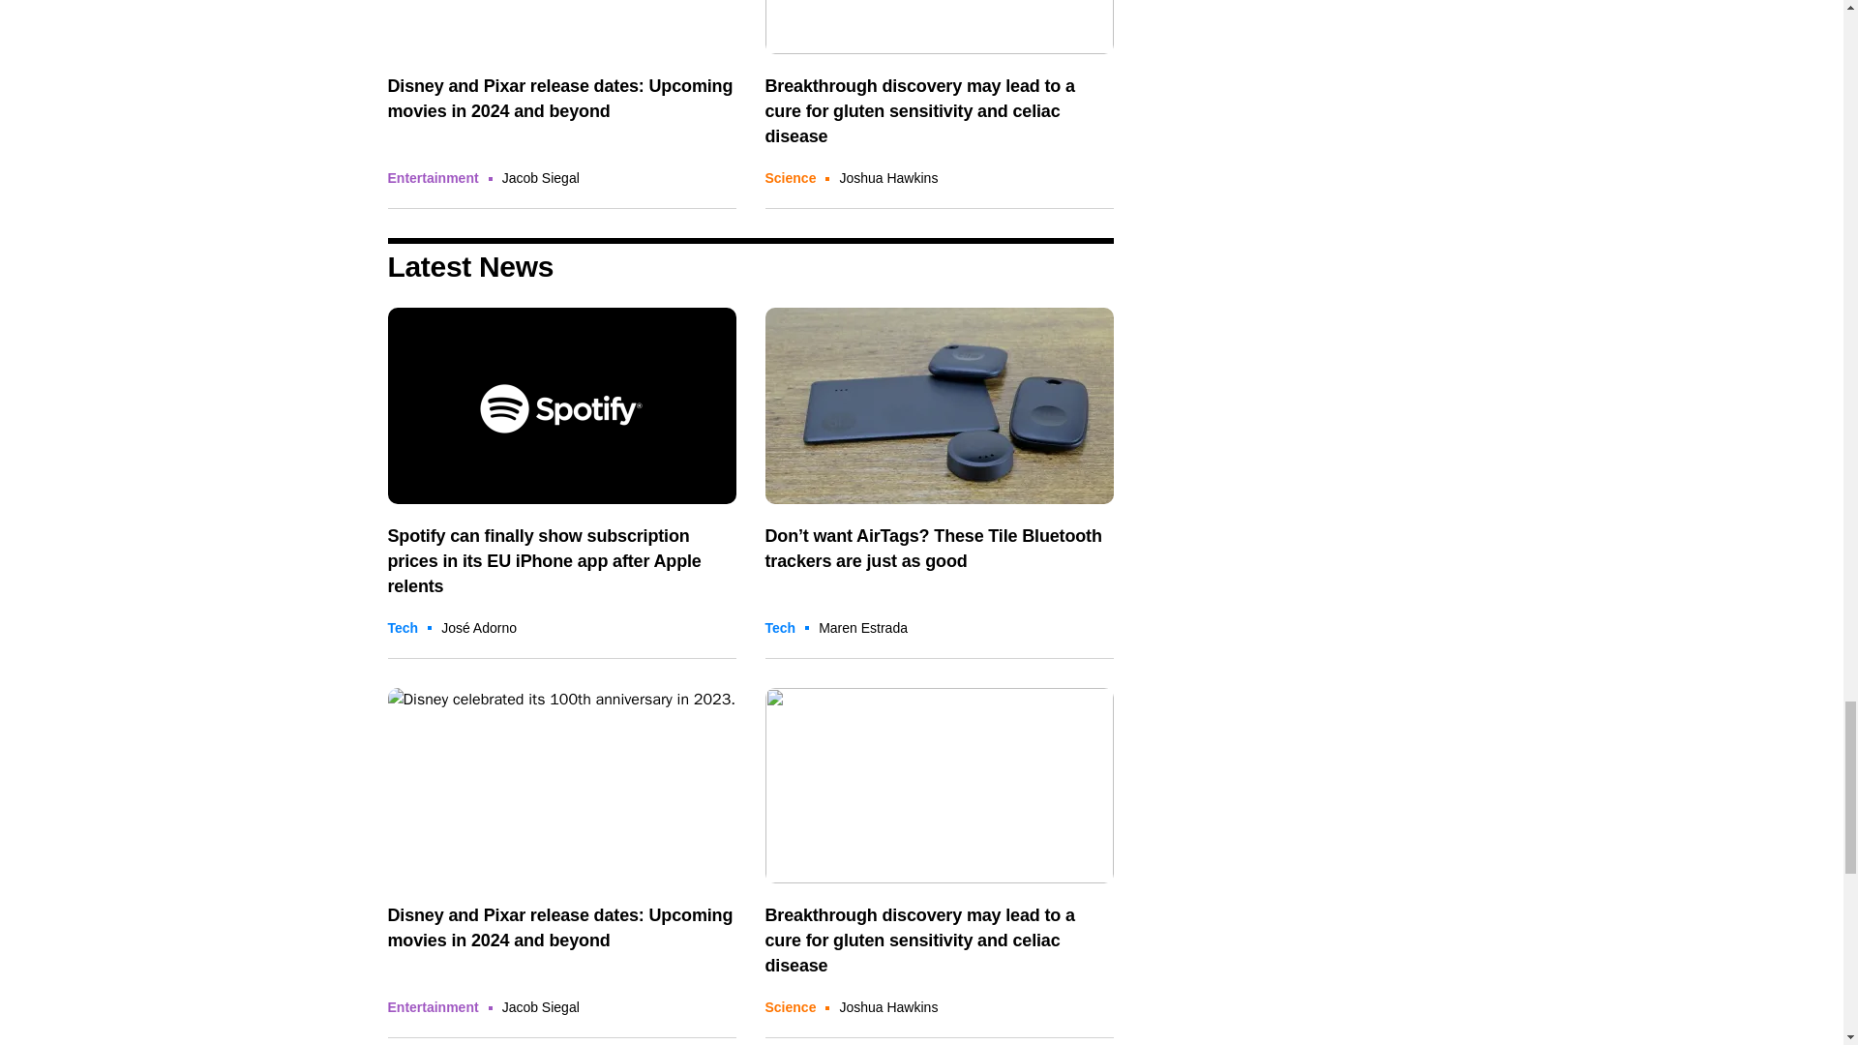 This screenshot has width=1858, height=1045. I want to click on Posts by Maren Estrada, so click(863, 627).